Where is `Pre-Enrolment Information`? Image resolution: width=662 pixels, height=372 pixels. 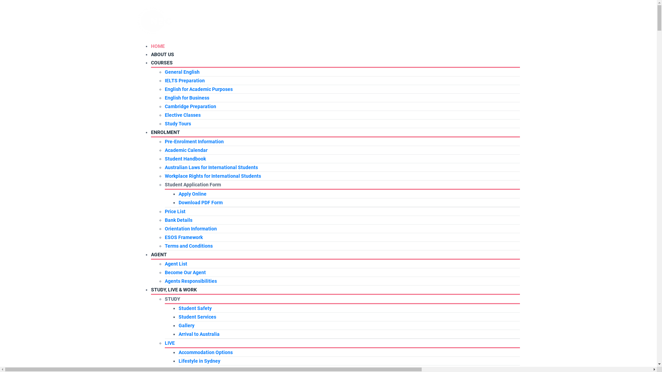
Pre-Enrolment Information is located at coordinates (194, 142).